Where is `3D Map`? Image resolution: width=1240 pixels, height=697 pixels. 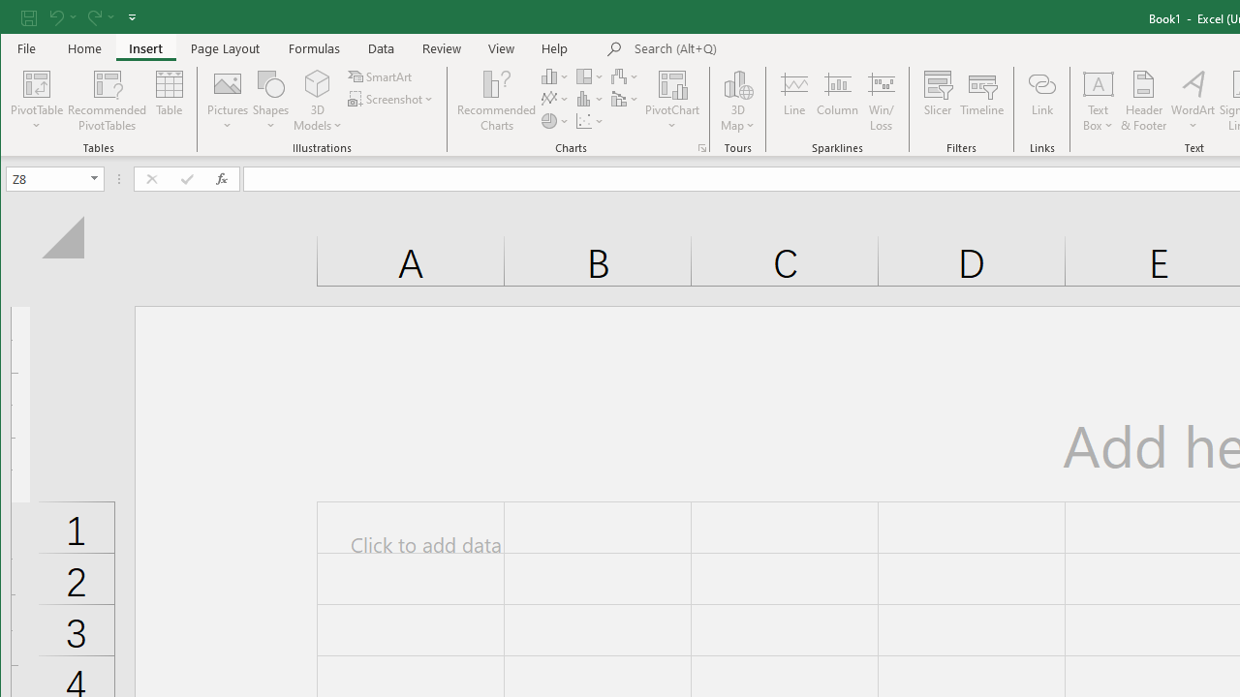 3D Map is located at coordinates (738, 83).